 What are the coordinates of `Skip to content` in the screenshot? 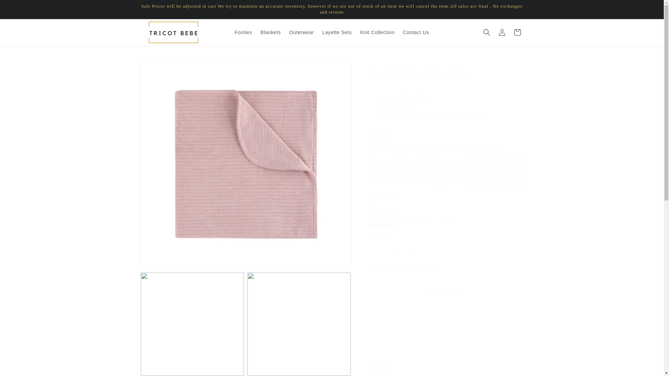 It's located at (21, 8).